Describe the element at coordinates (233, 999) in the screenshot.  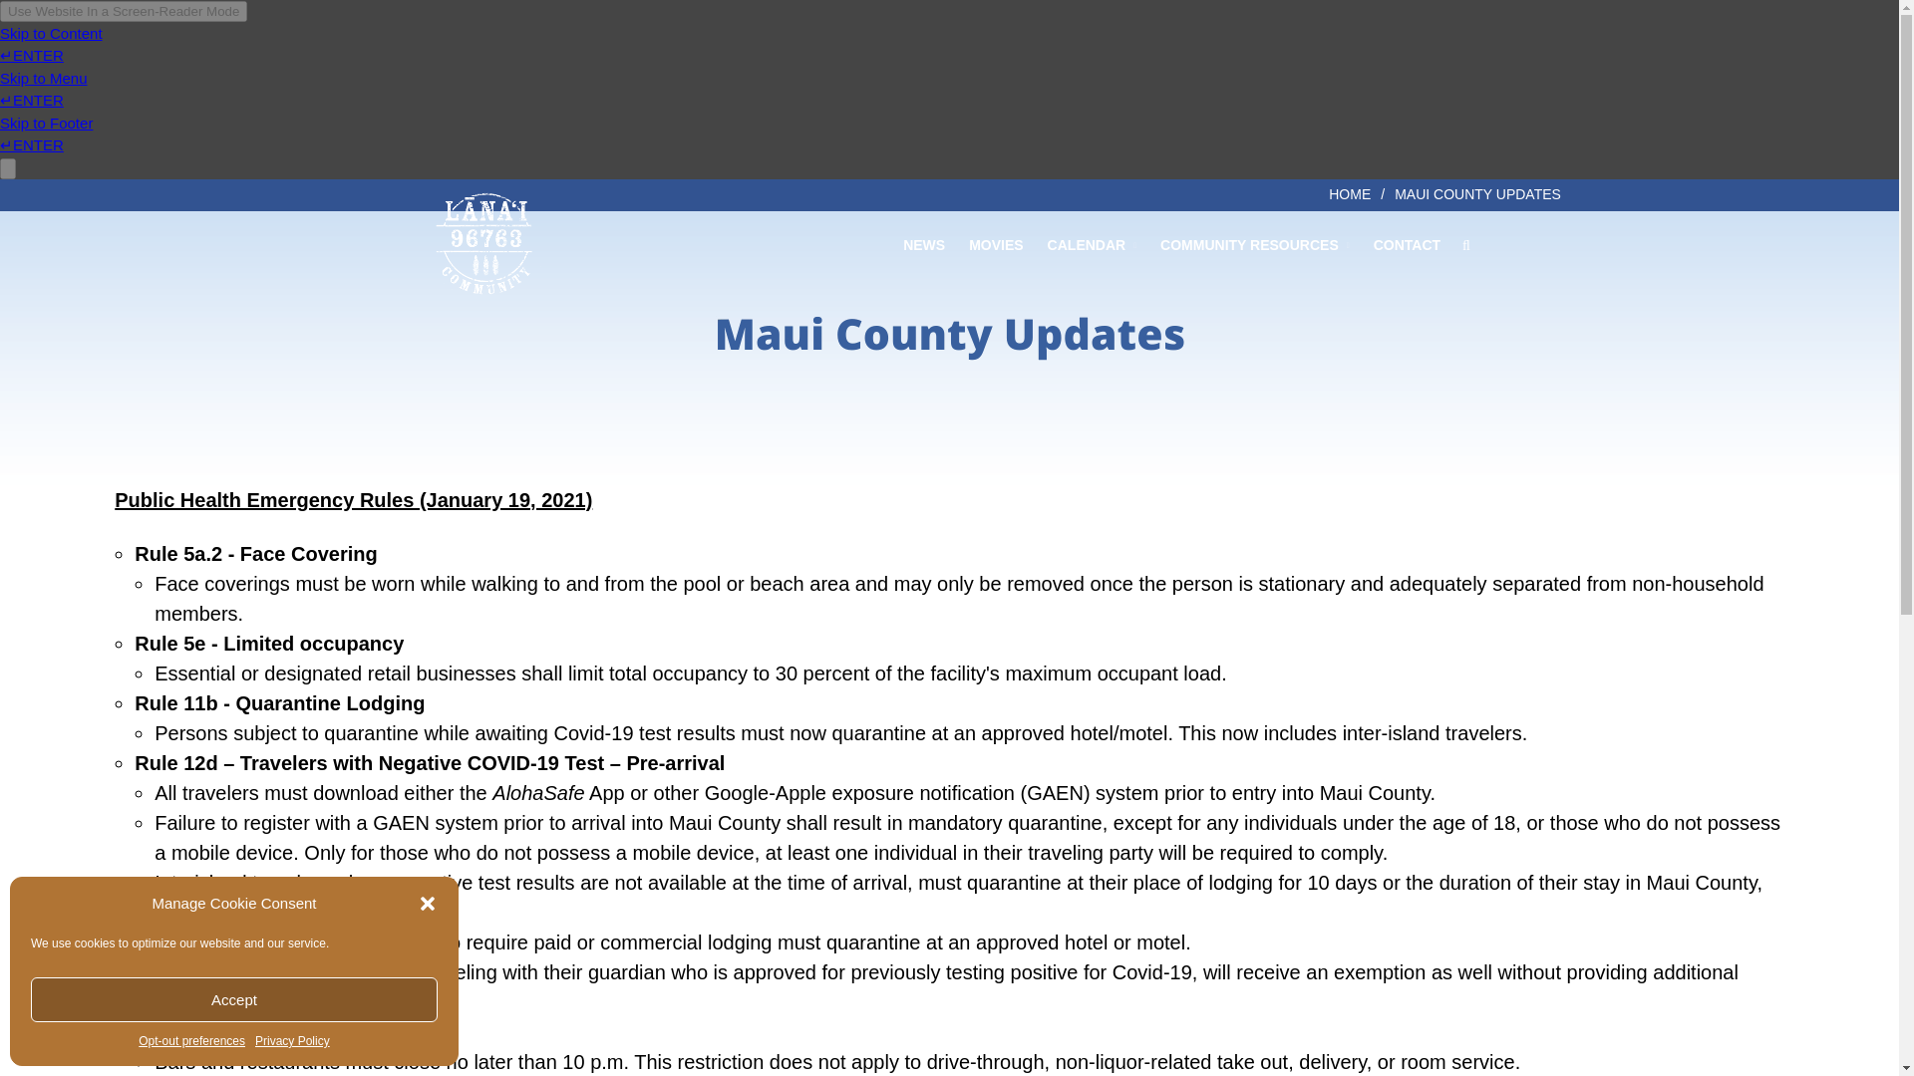
I see `Accept` at that location.